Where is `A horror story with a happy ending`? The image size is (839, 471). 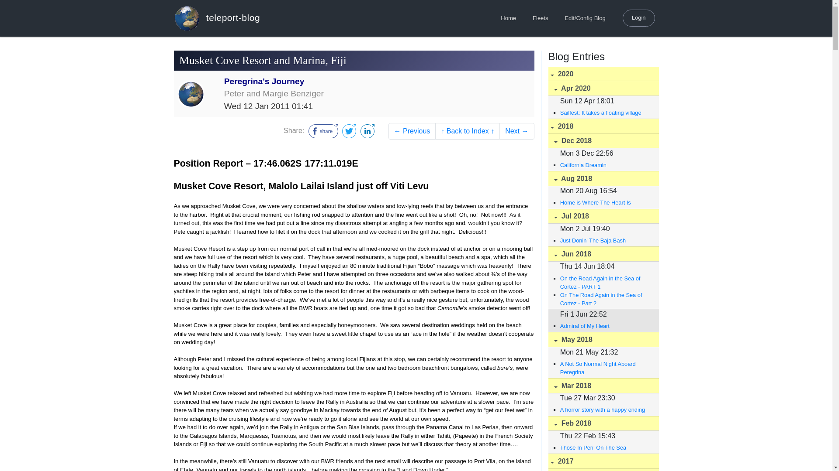 A horror story with a happy ending is located at coordinates (605, 410).